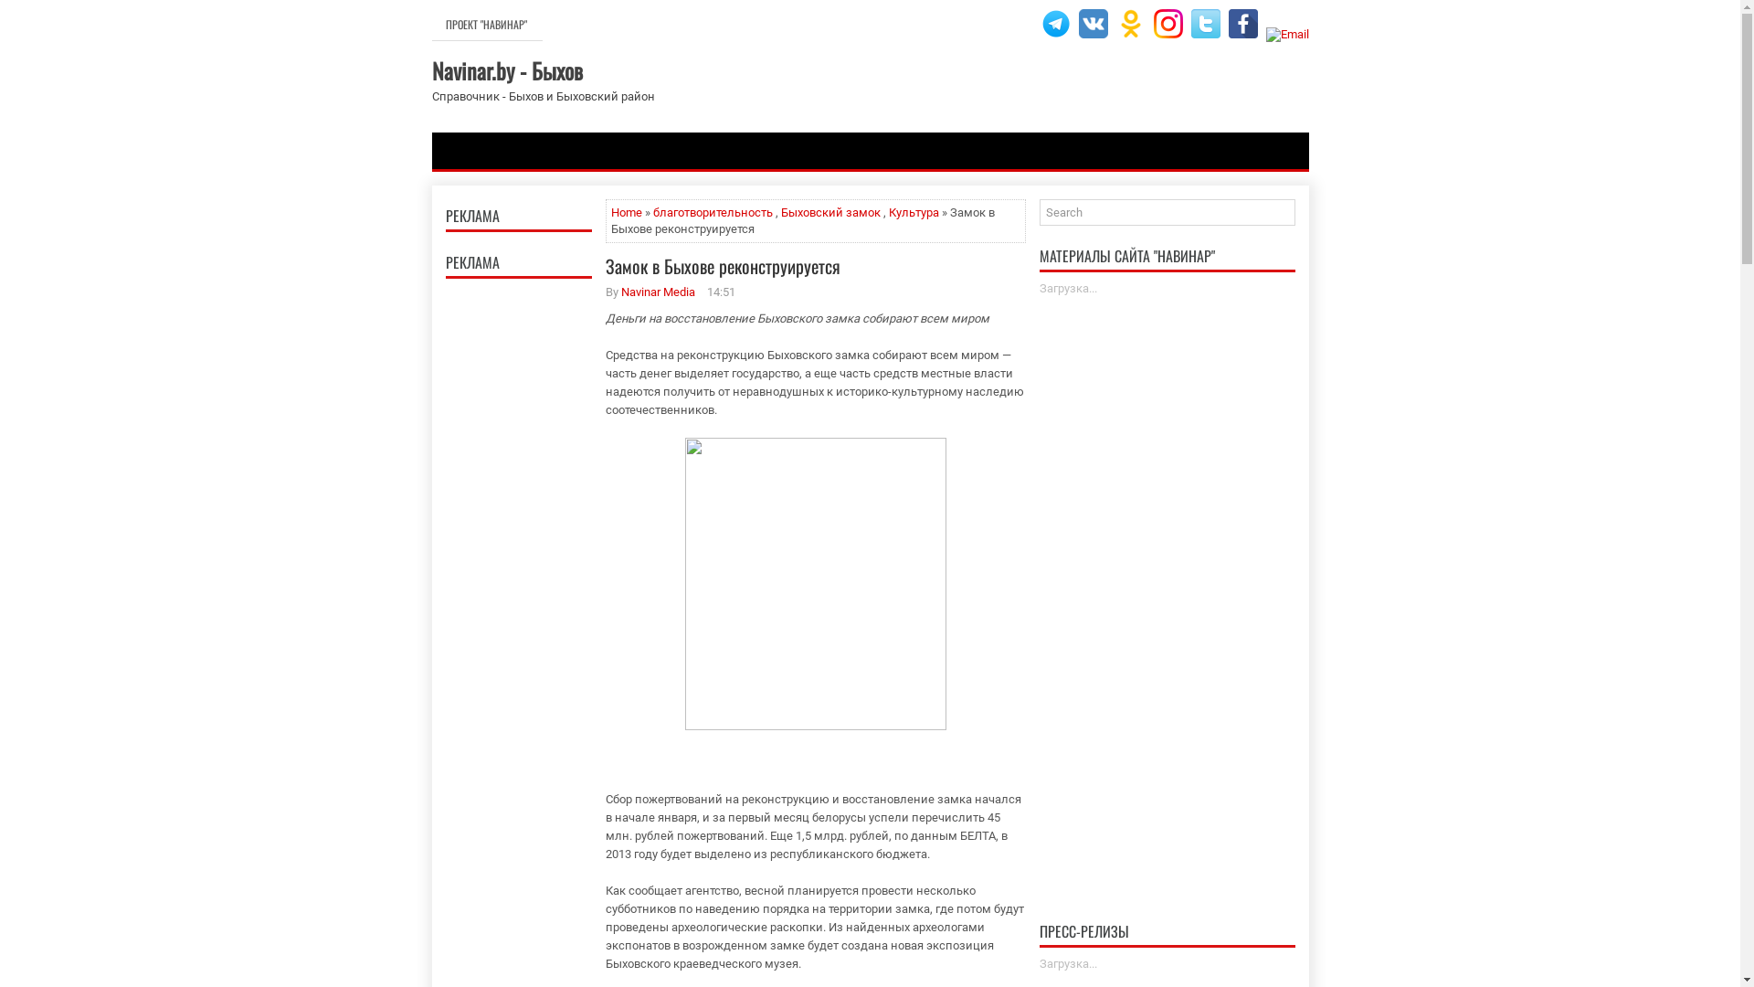 This screenshot has height=987, width=1754. Describe the element at coordinates (519, 562) in the screenshot. I see `Advertisement` at that location.